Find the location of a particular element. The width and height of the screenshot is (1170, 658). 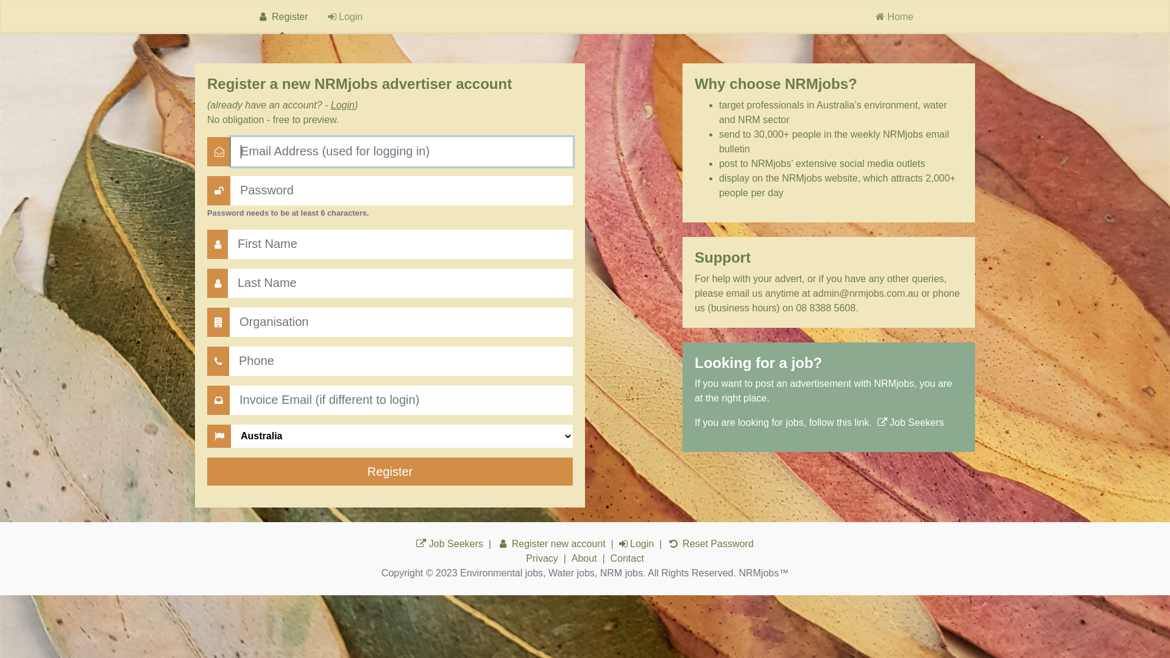

Login is located at coordinates (342, 105).